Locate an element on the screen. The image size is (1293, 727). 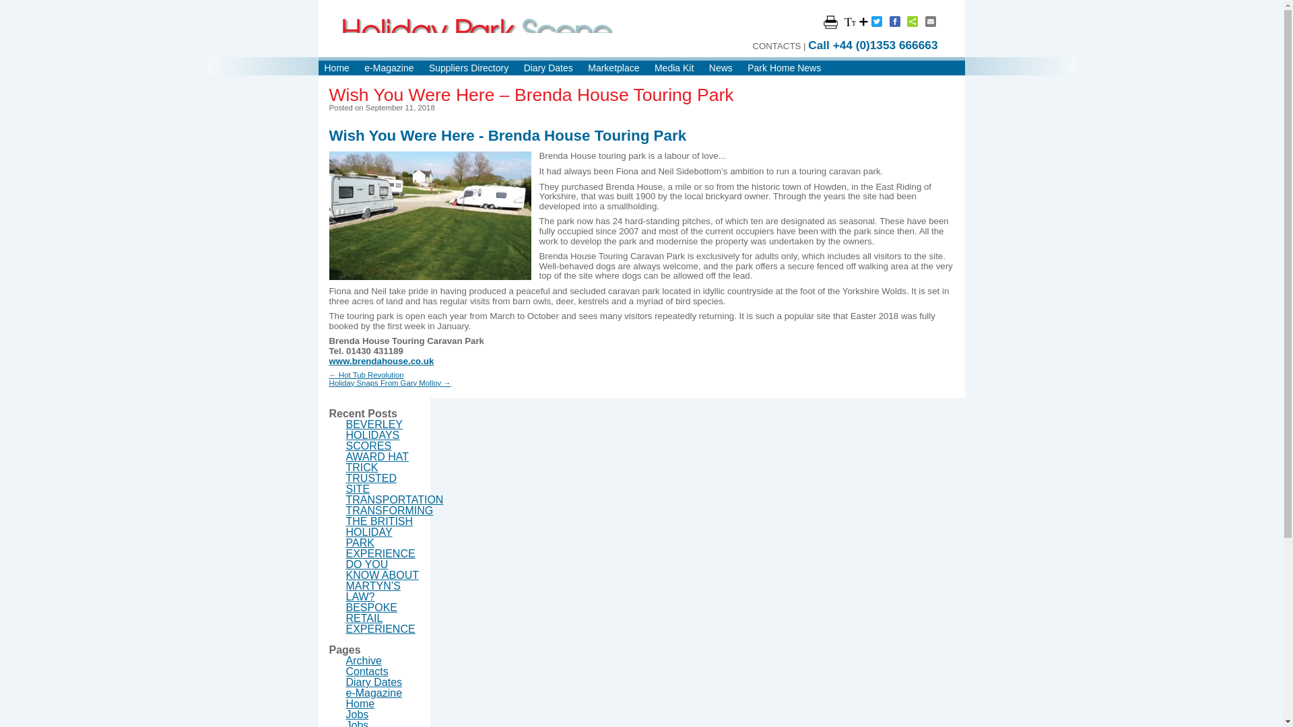
www.brendahouse.co.uk is located at coordinates (380, 361).